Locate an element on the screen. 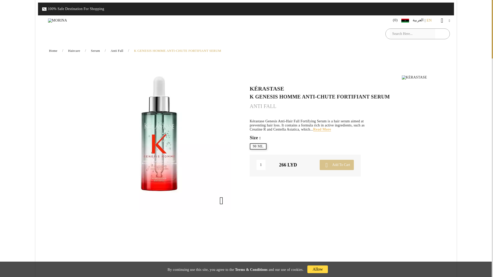 The height and width of the screenshot is (277, 493). Allow is located at coordinates (317, 269).